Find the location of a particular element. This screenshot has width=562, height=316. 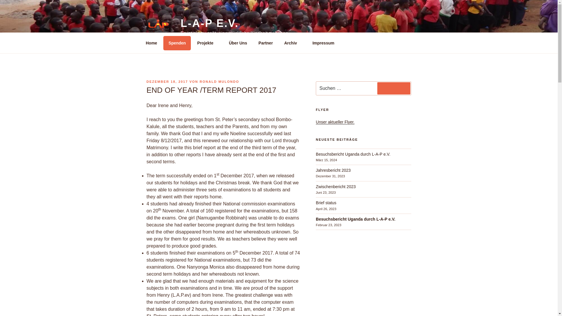

Suchen is located at coordinates (393, 88).